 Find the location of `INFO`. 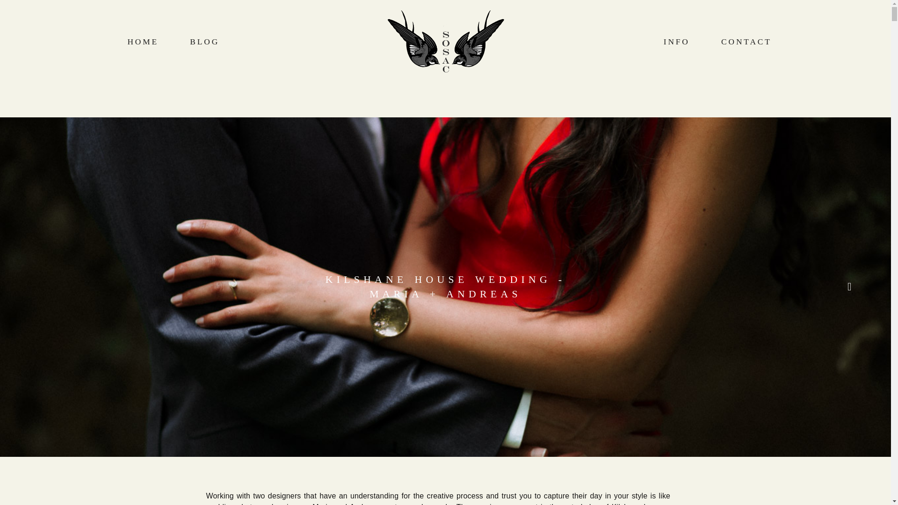

INFO is located at coordinates (676, 41).